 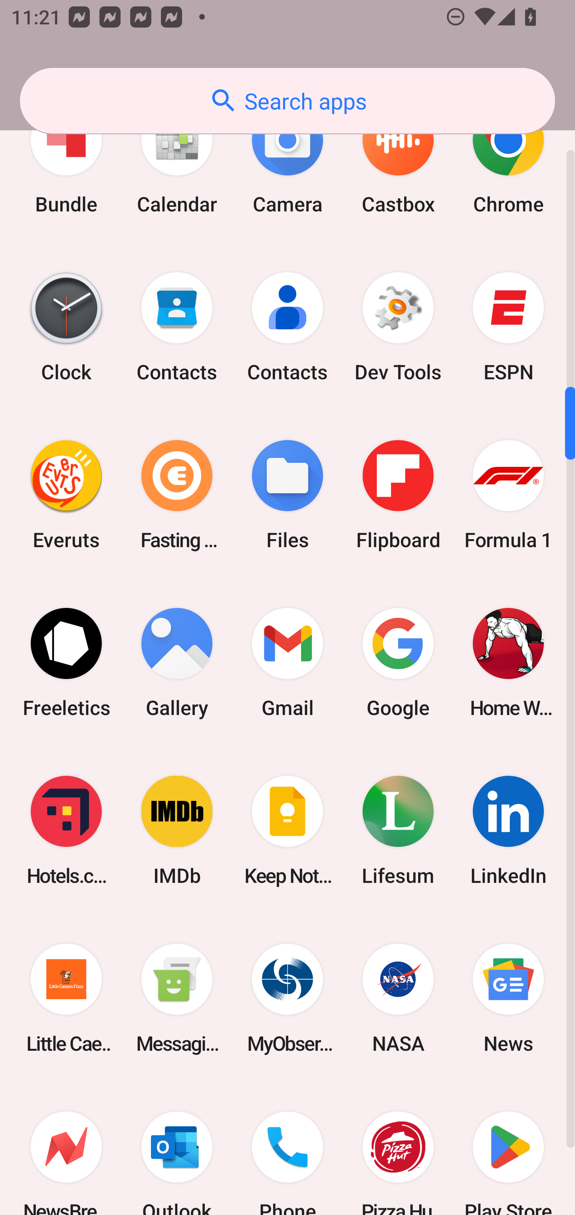 I want to click on News, so click(x=508, y=998).